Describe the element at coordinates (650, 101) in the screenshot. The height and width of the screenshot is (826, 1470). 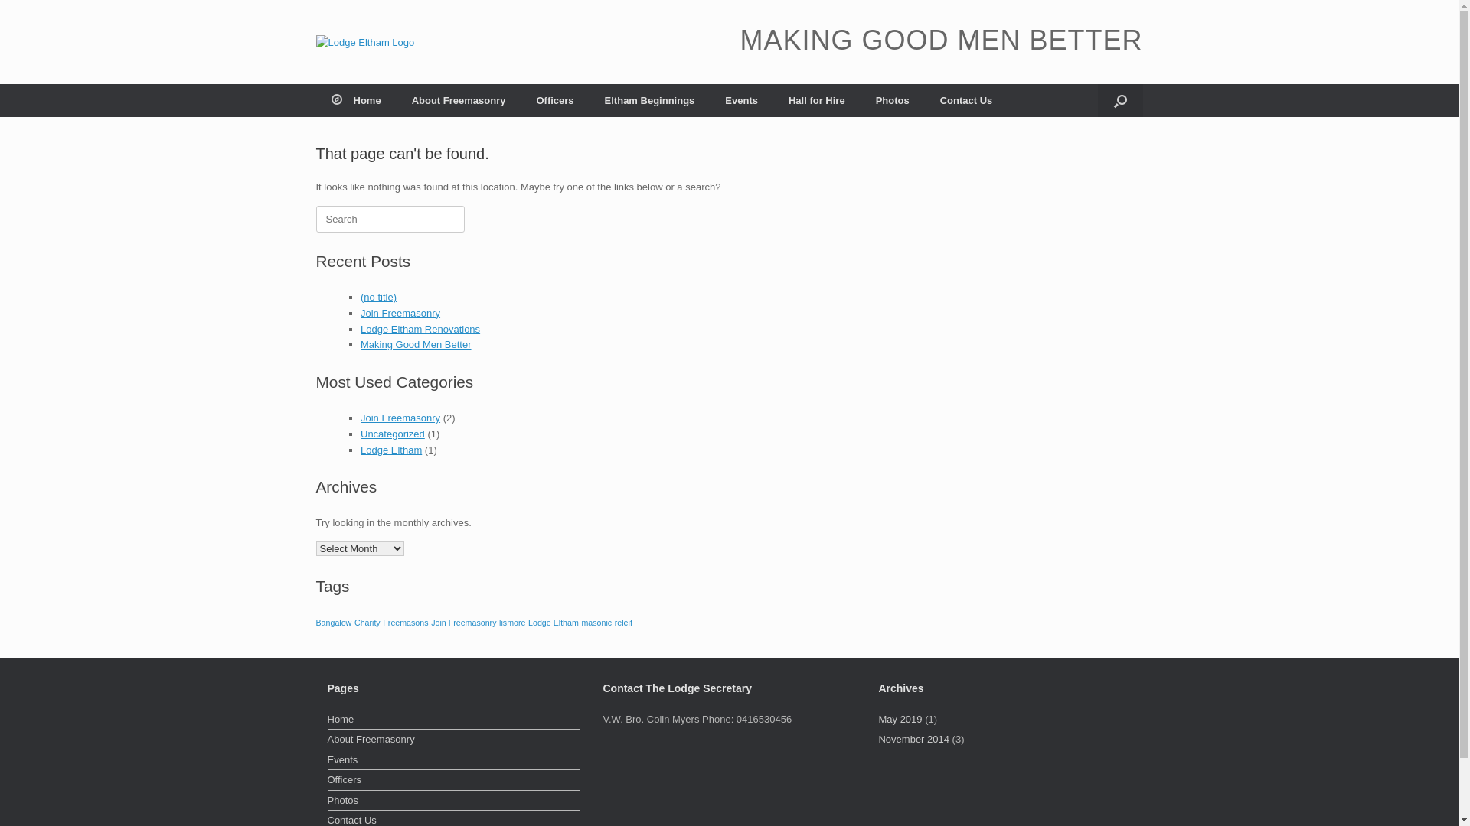
I see `Eltham Beginnings` at that location.